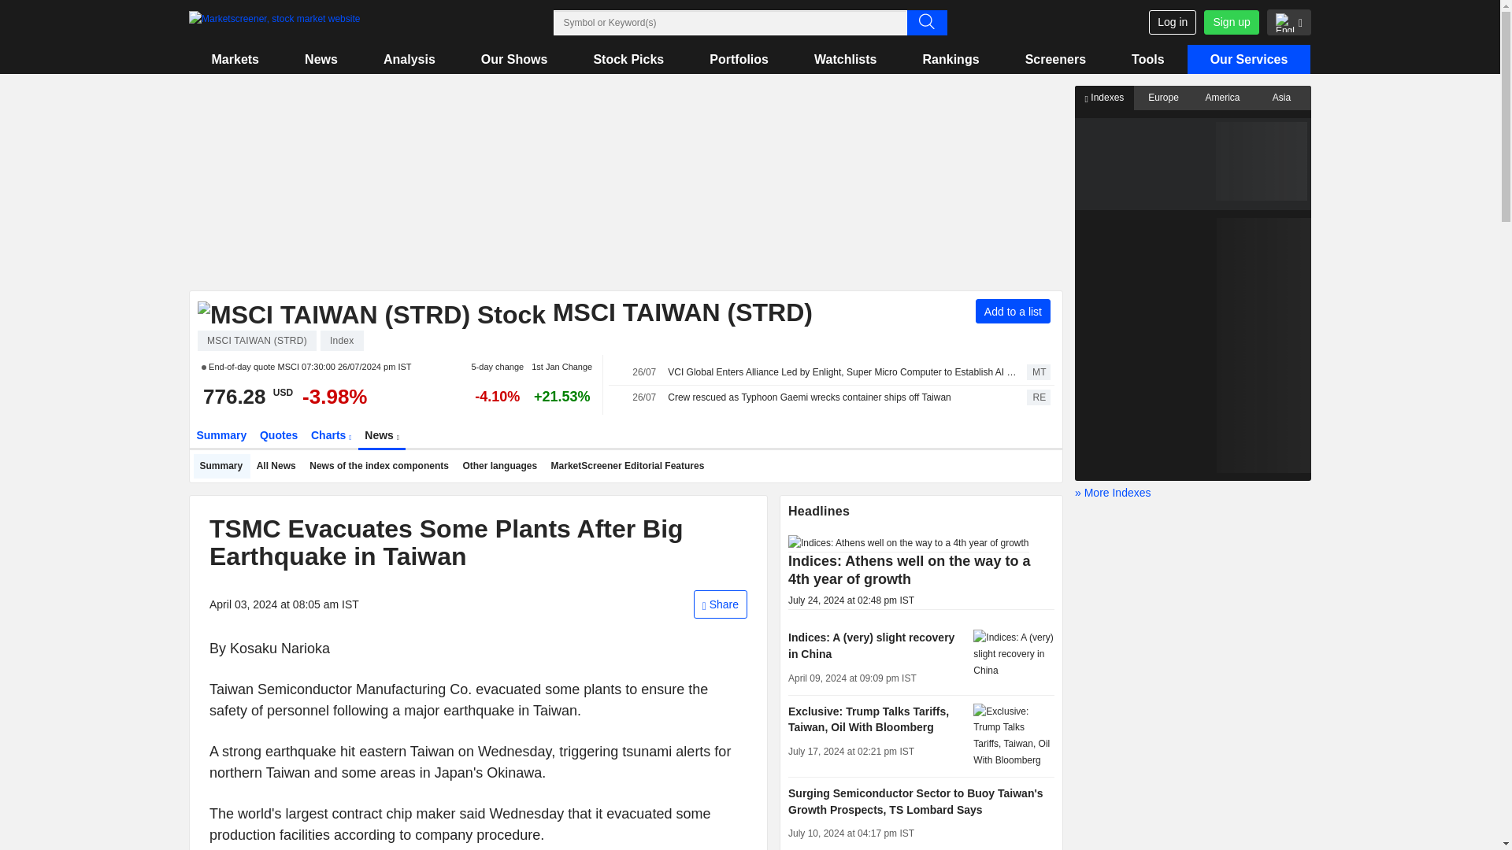  What do you see at coordinates (1230, 22) in the screenshot?
I see `Sign up` at bounding box center [1230, 22].